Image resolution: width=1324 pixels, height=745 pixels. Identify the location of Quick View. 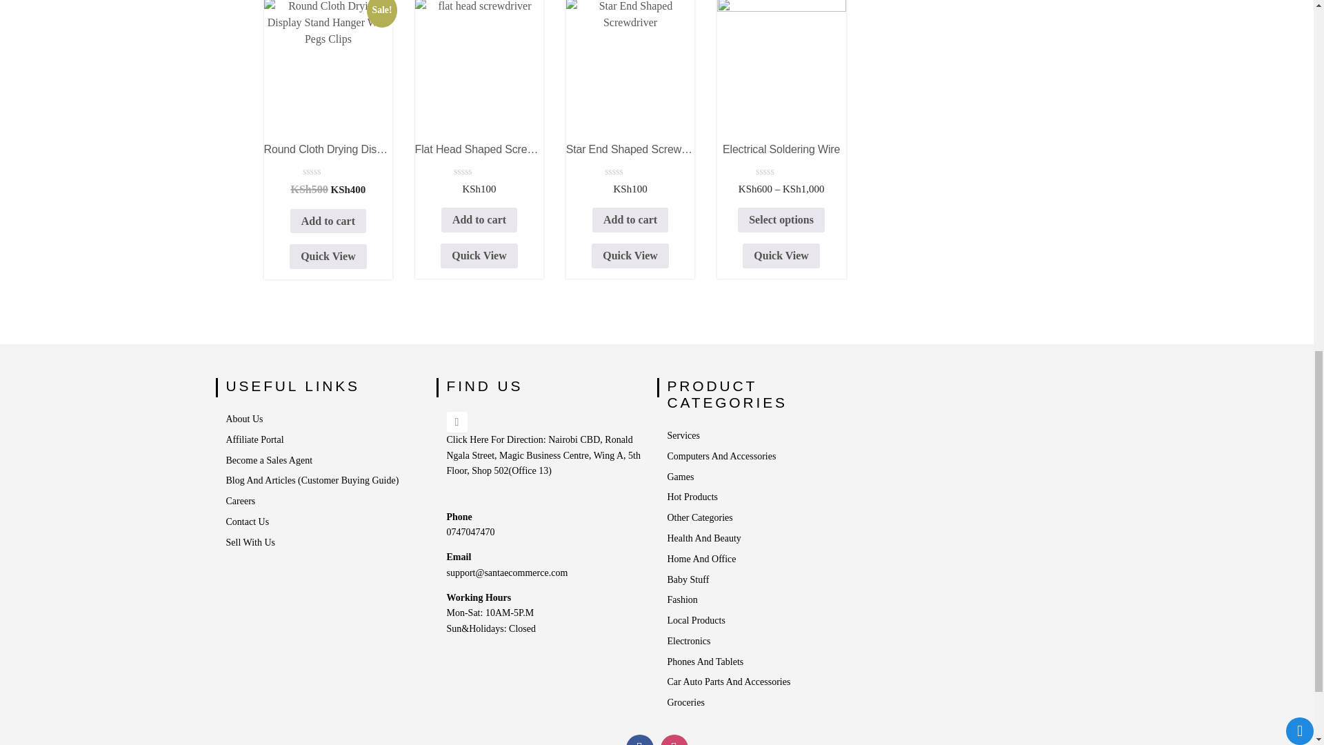
(630, 255).